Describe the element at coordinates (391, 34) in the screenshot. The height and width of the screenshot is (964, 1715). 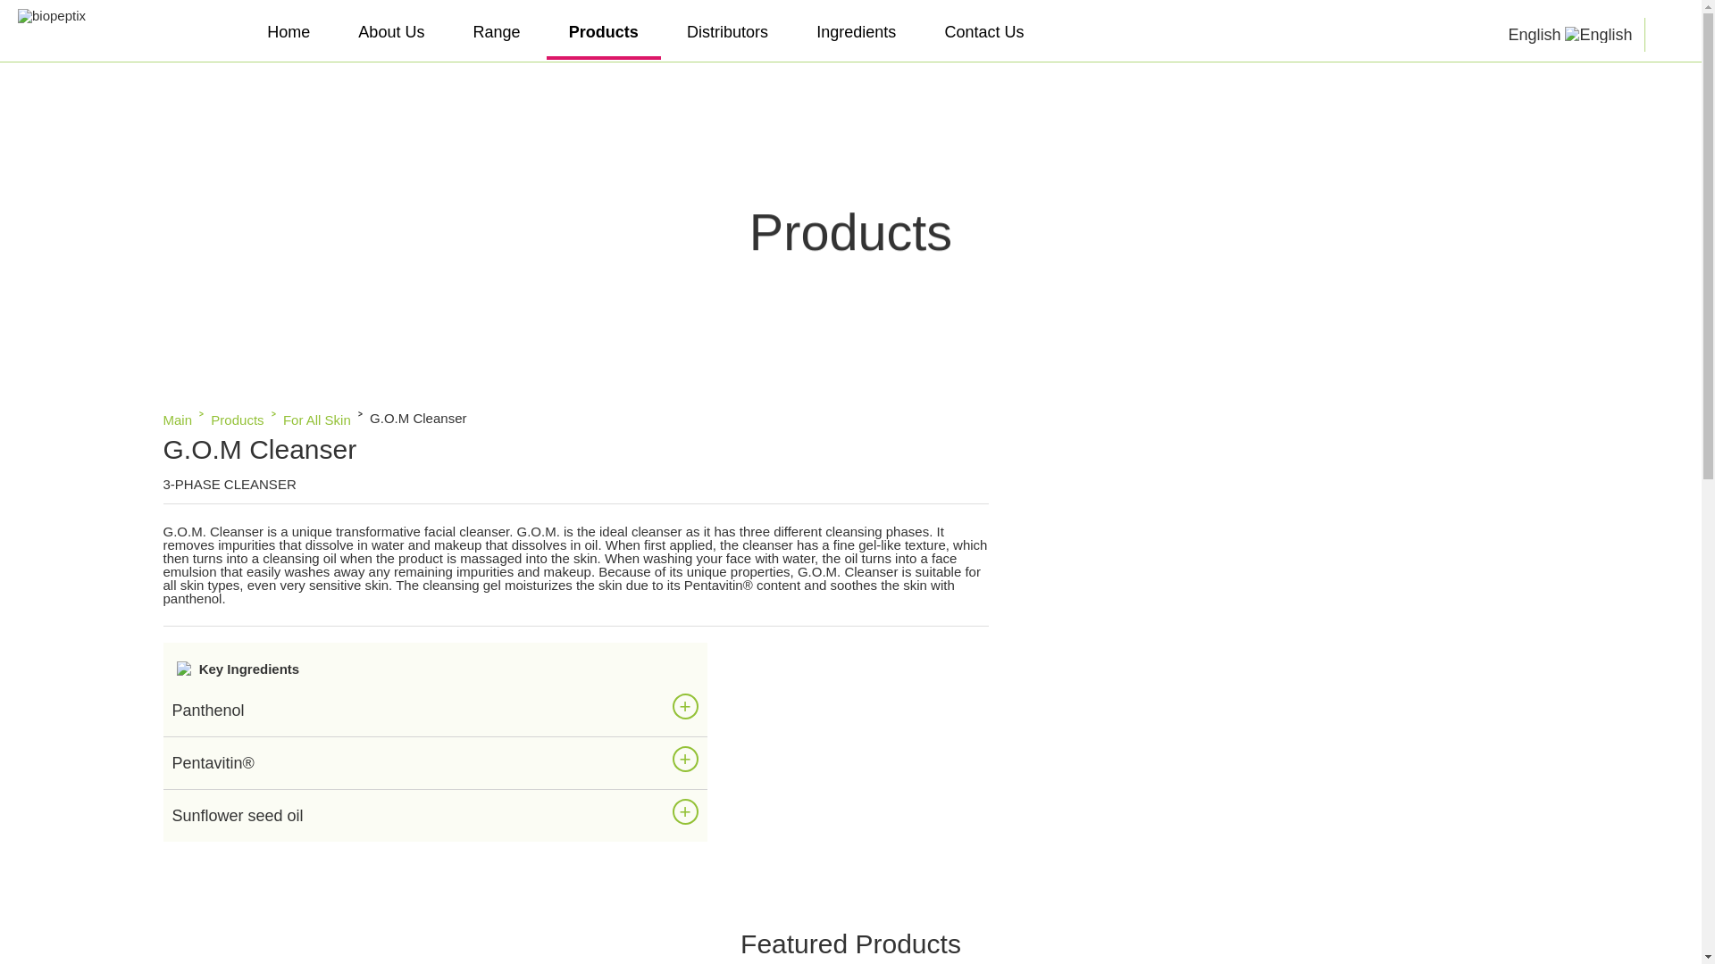
I see `About Us` at that location.